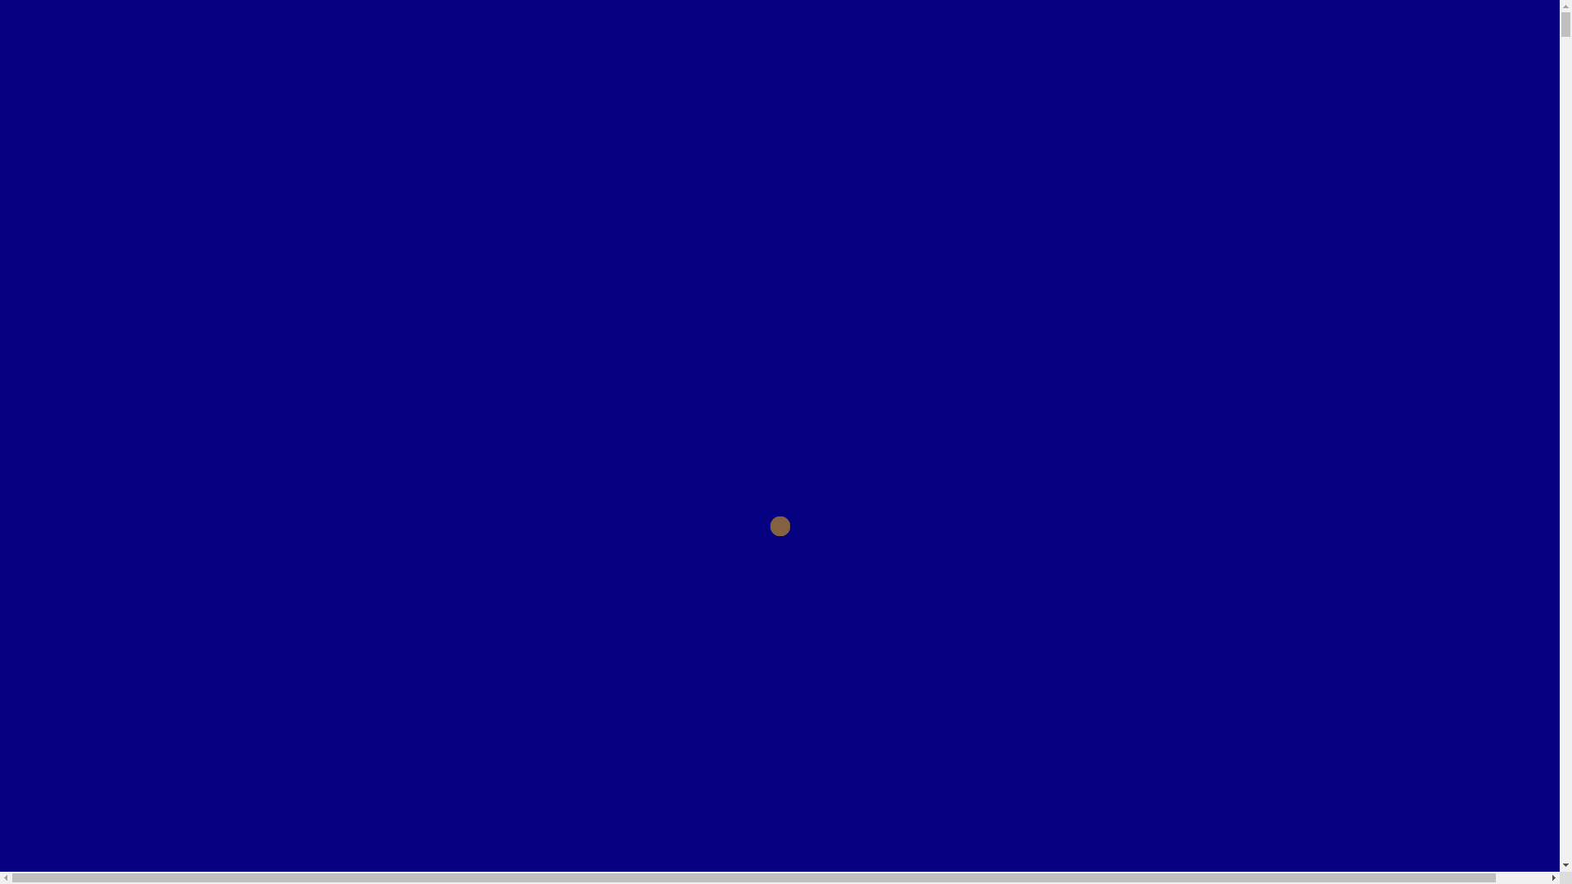 The height and width of the screenshot is (884, 1572). Describe the element at coordinates (123, 584) in the screenshot. I see `Video Interviews` at that location.